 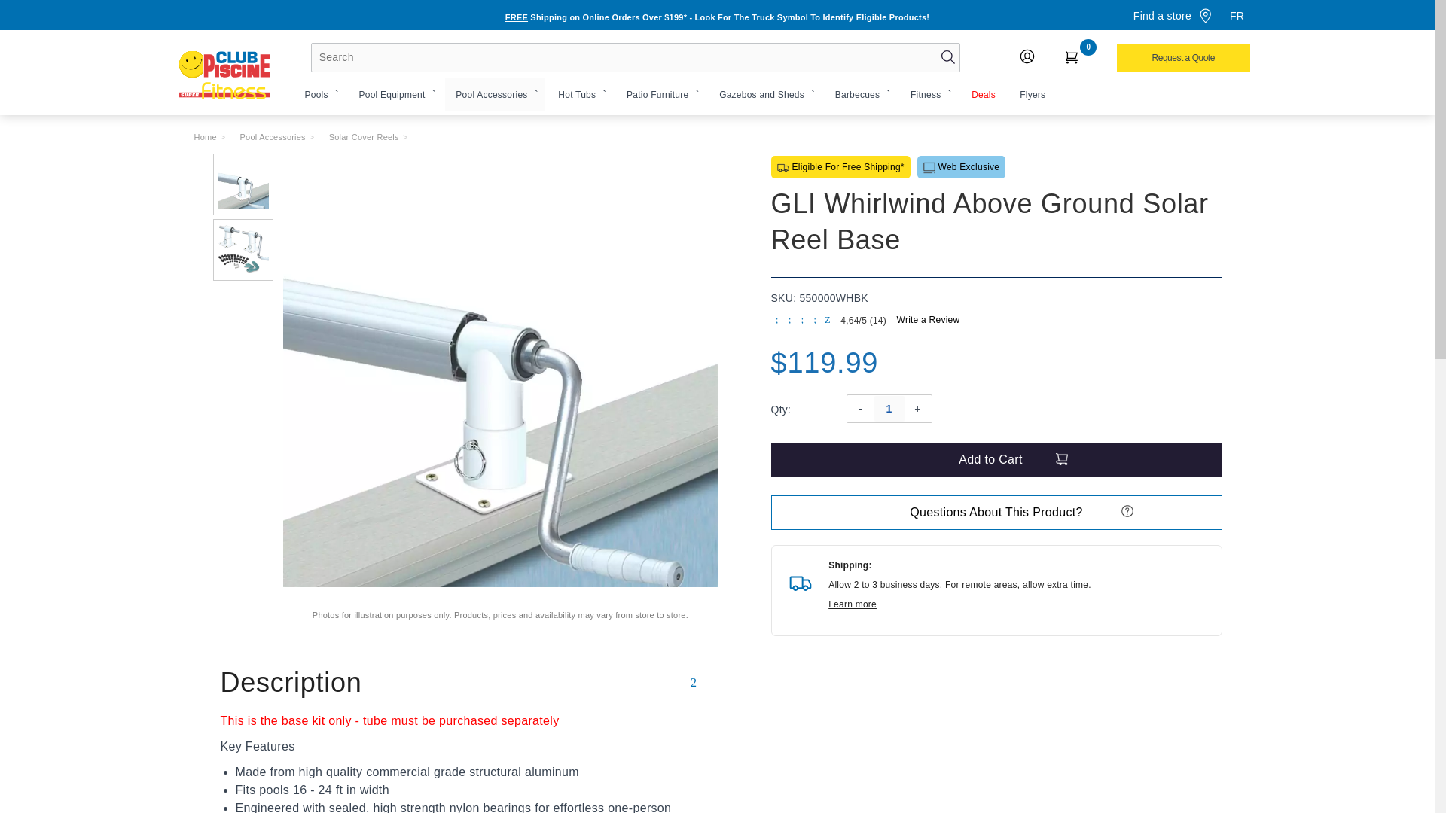 I want to click on Pools, so click(x=316, y=94).